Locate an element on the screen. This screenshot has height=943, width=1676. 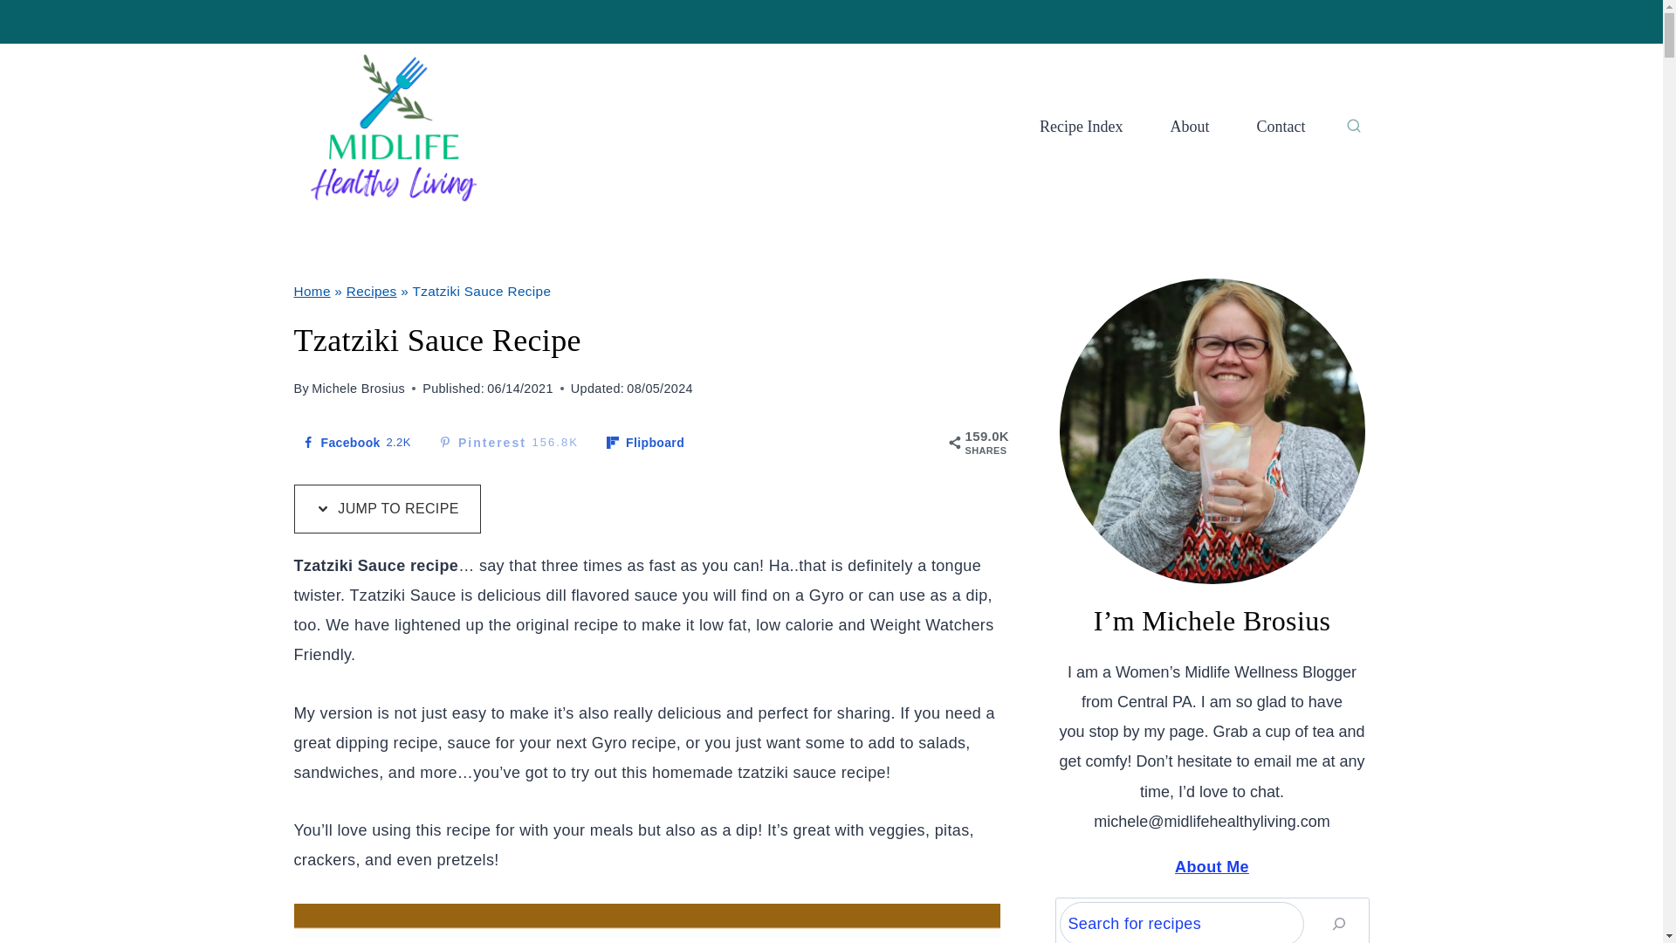
Contact is located at coordinates (355, 442).